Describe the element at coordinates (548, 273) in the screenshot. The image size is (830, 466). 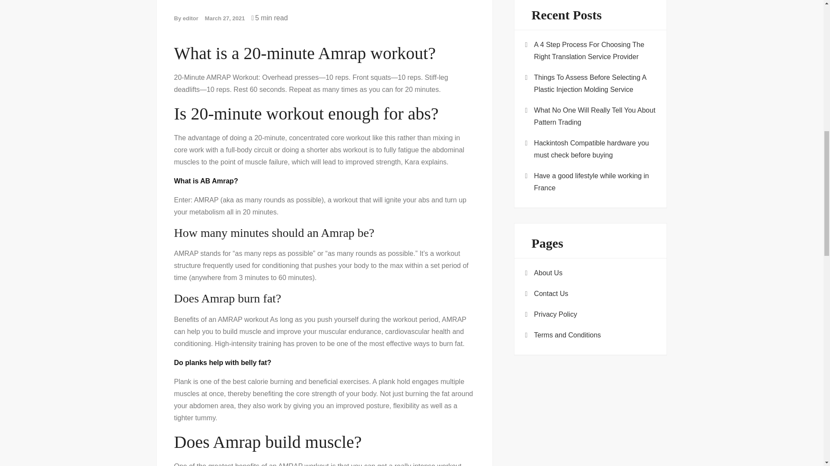
I see `About Us` at that location.